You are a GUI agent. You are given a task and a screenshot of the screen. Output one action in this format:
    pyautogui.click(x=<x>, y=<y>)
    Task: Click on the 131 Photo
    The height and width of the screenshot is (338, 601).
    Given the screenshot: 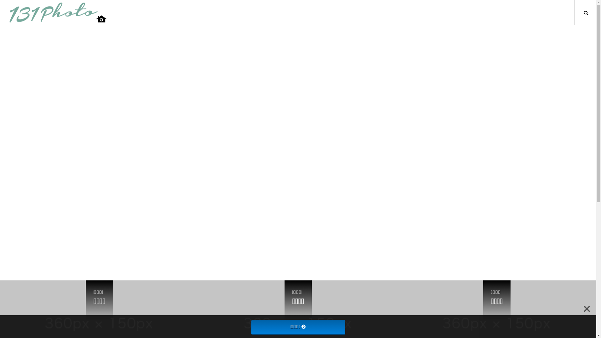 What is the action you would take?
    pyautogui.click(x=58, y=13)
    